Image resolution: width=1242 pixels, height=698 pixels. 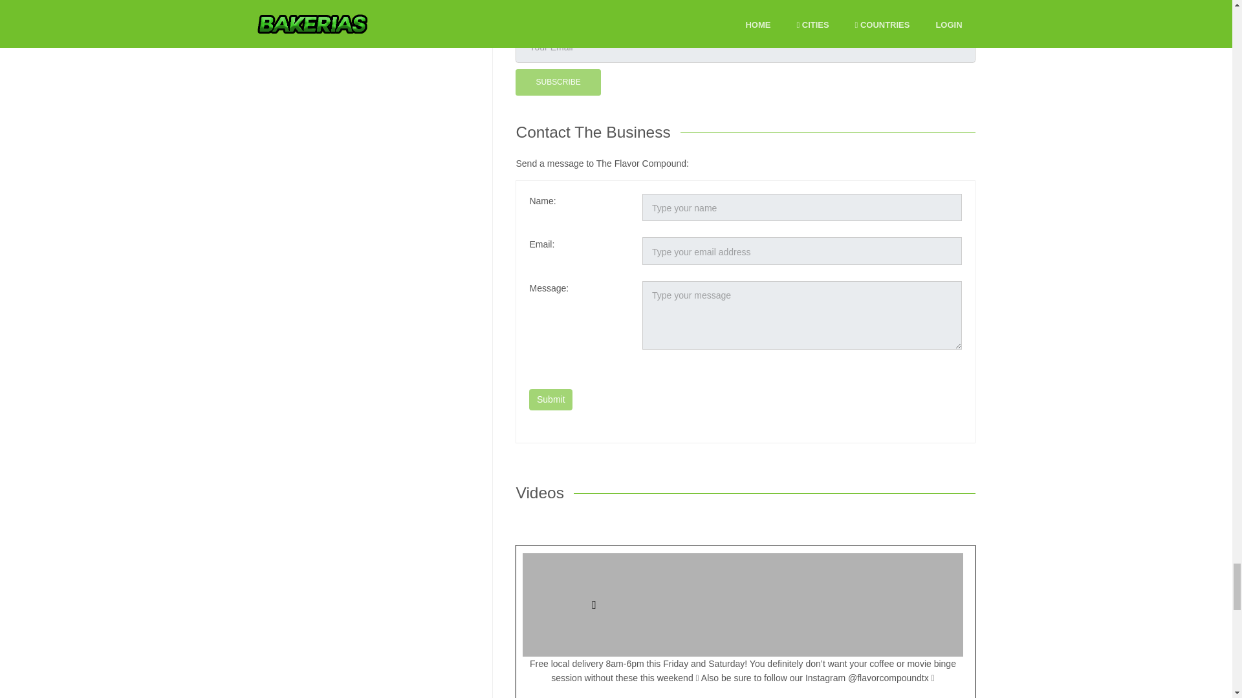 What do you see at coordinates (550, 399) in the screenshot?
I see `Submit` at bounding box center [550, 399].